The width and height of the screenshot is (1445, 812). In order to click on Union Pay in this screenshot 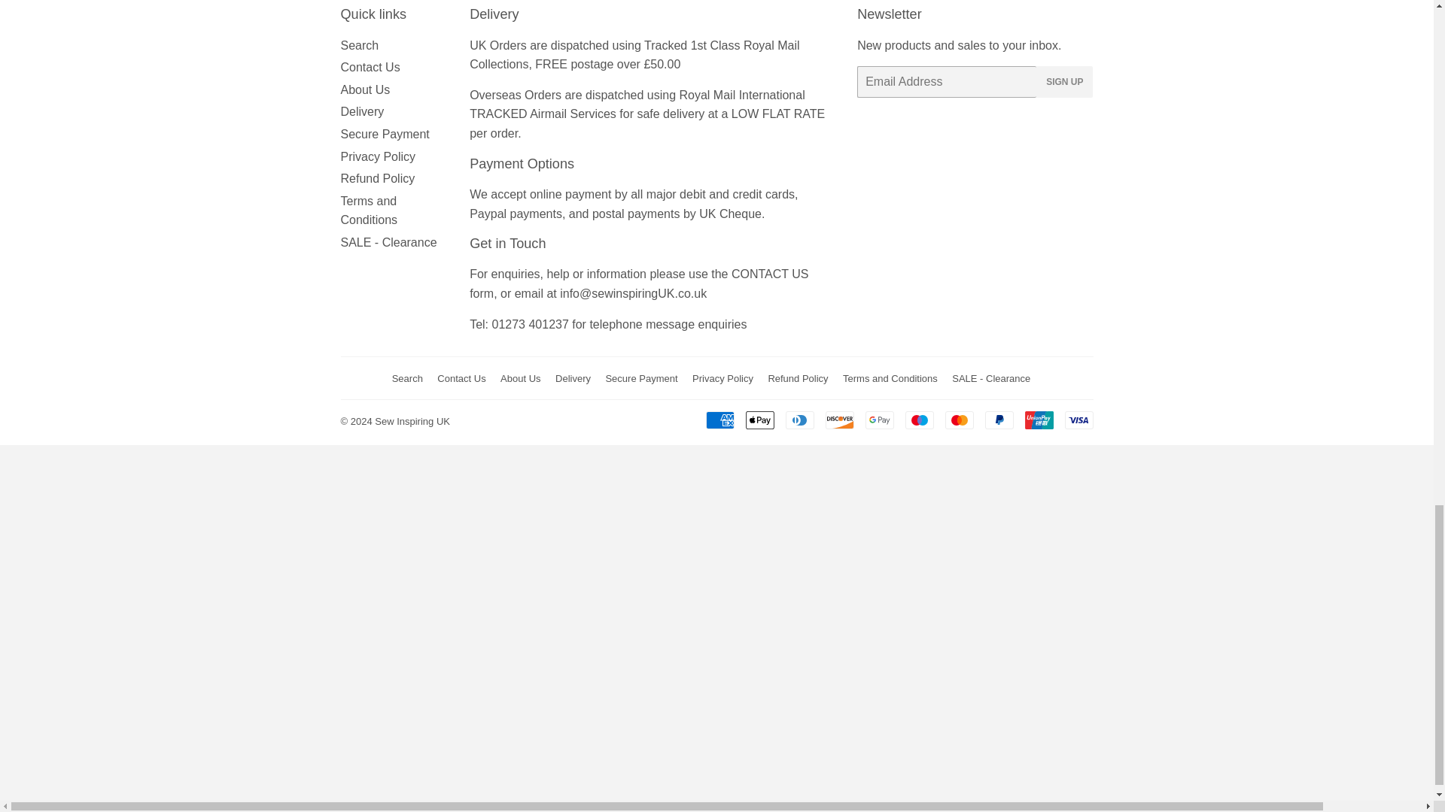, I will do `click(1039, 420)`.